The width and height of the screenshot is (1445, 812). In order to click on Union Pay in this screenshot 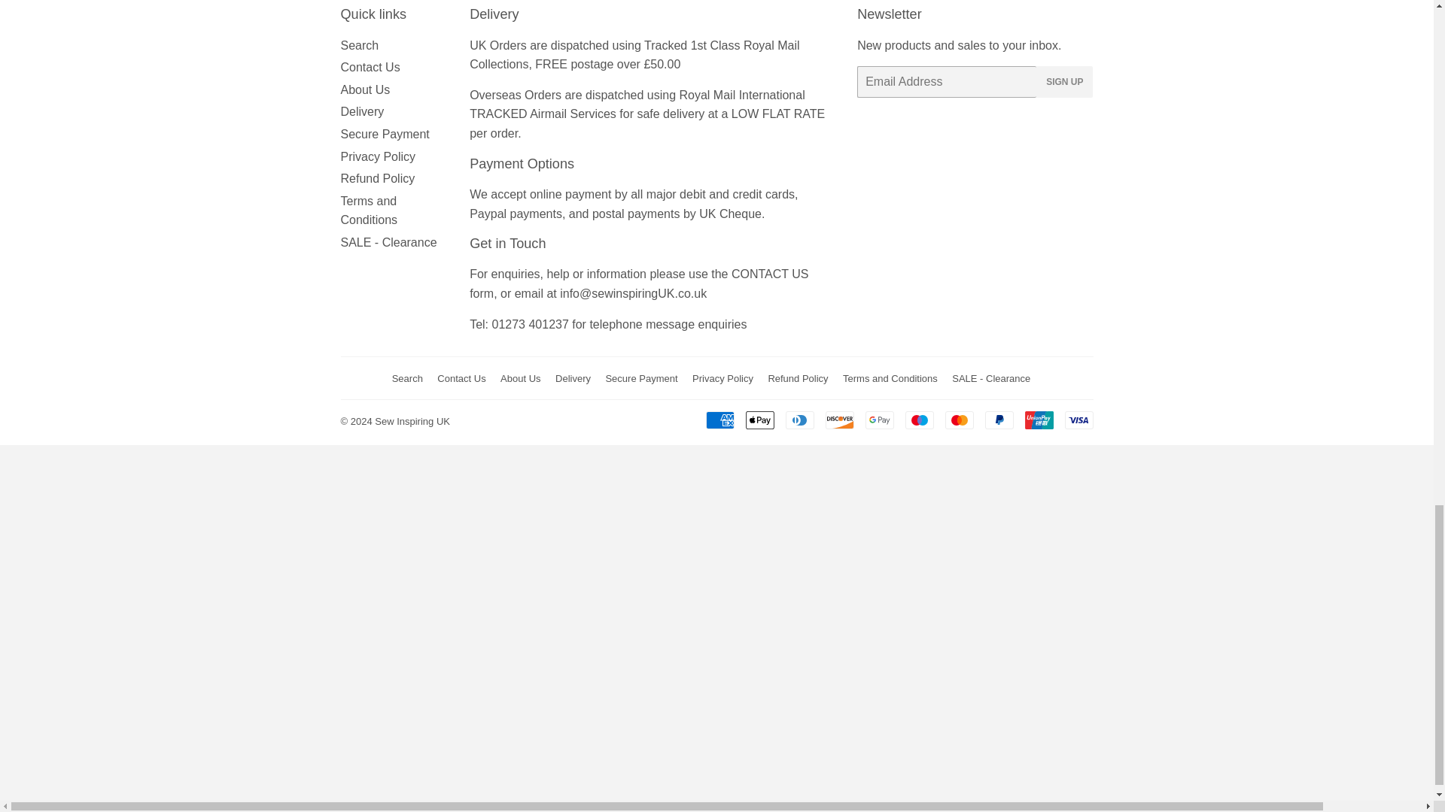, I will do `click(1039, 420)`.